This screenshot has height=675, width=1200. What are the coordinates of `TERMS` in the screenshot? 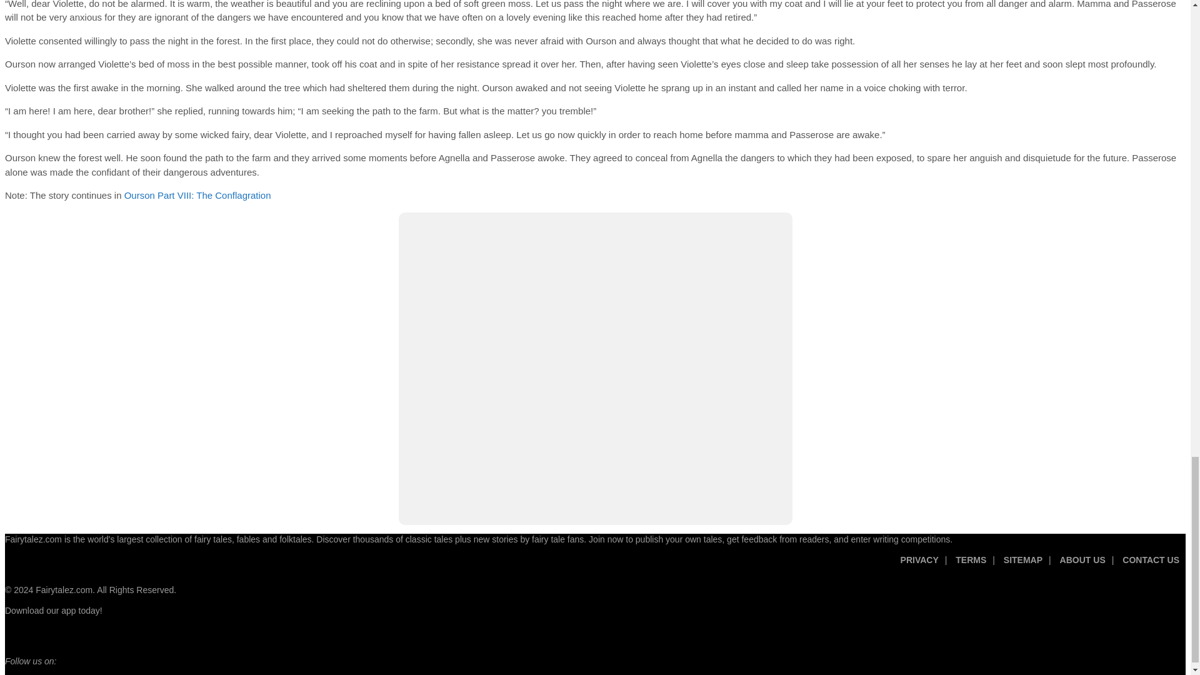 It's located at (971, 565).